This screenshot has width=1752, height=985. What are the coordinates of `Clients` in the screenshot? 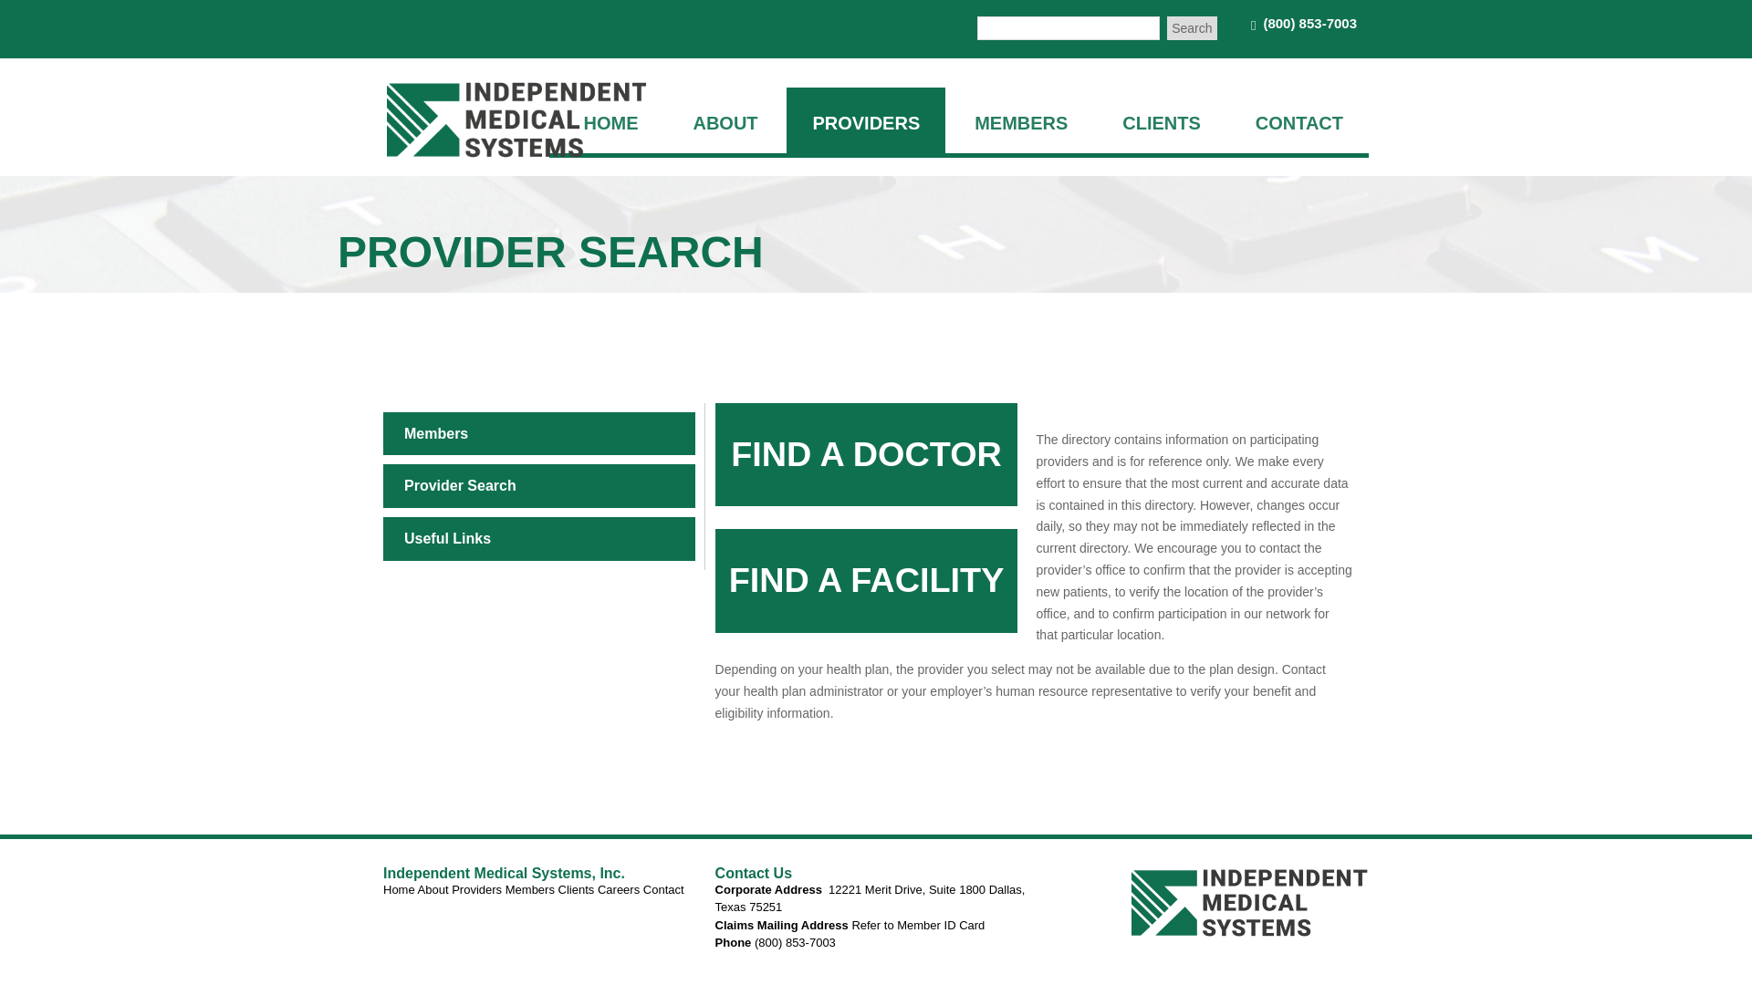 It's located at (577, 888).